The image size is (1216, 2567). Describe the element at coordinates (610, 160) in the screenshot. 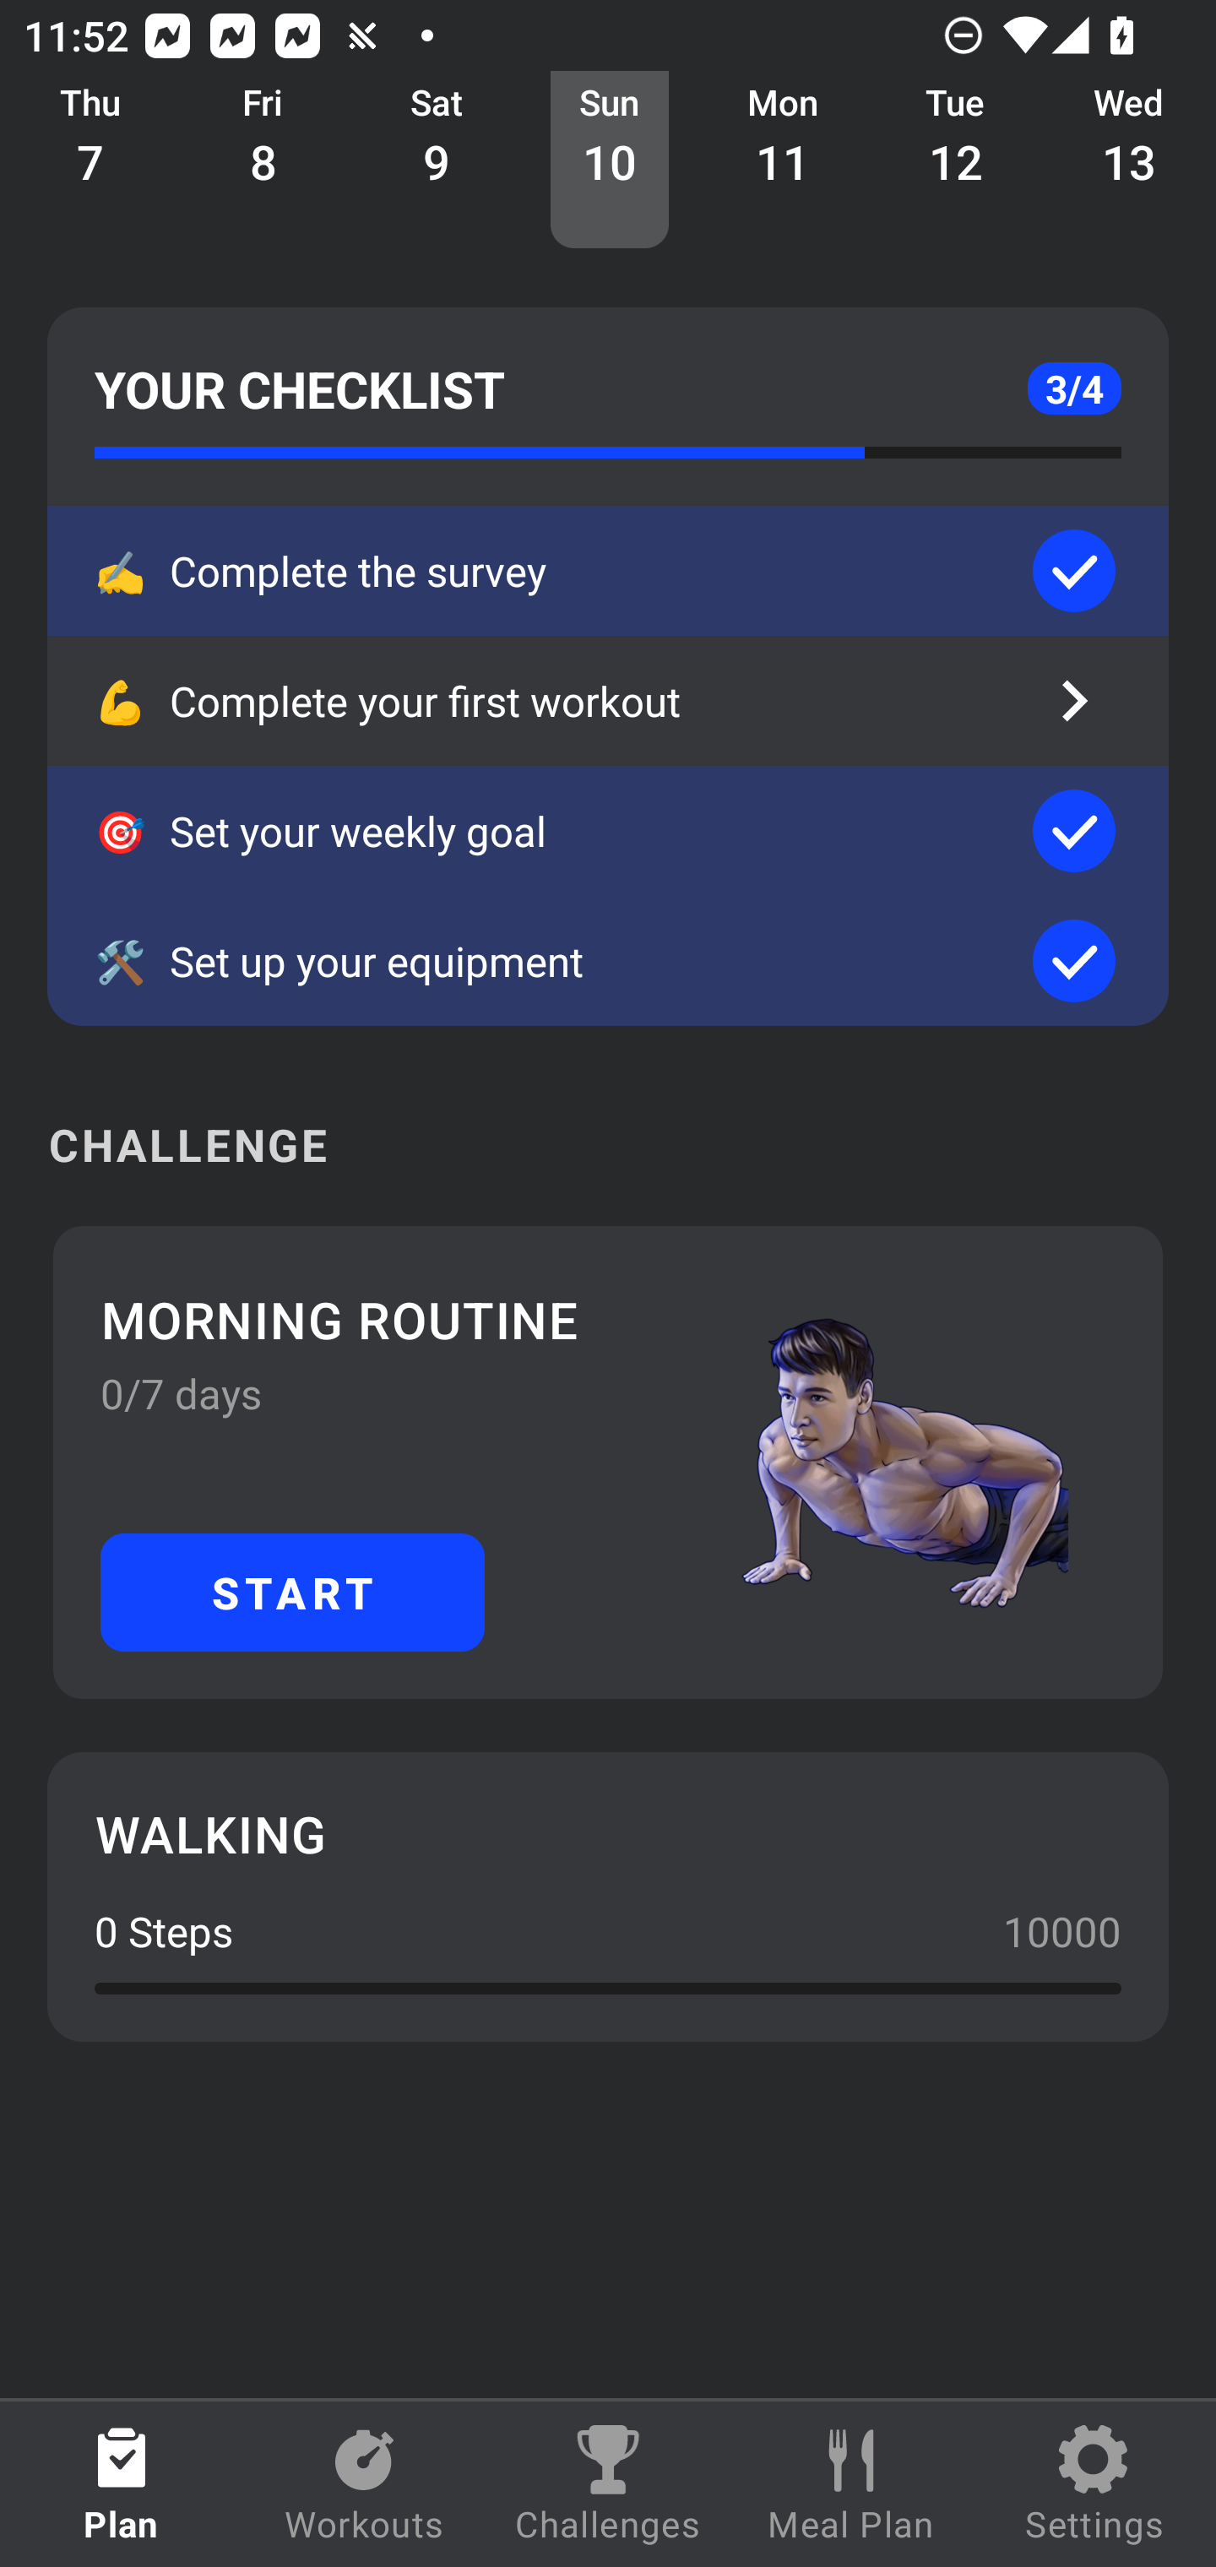

I see `Sun 10` at that location.